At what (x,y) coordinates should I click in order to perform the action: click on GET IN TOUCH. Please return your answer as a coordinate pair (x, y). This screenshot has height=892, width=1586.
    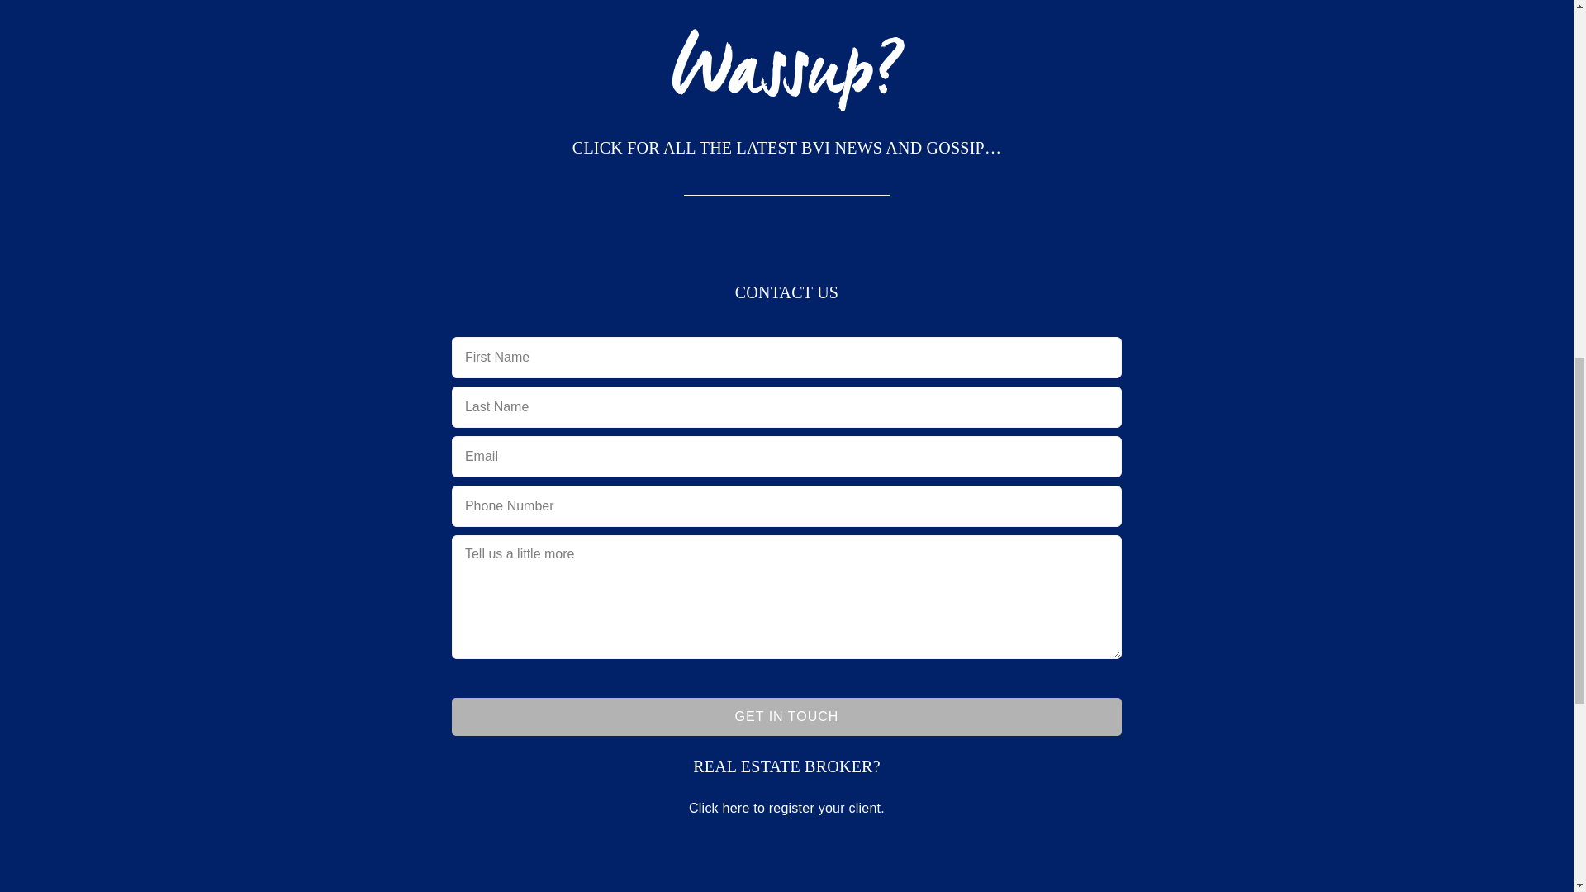
    Looking at the image, I should click on (786, 715).